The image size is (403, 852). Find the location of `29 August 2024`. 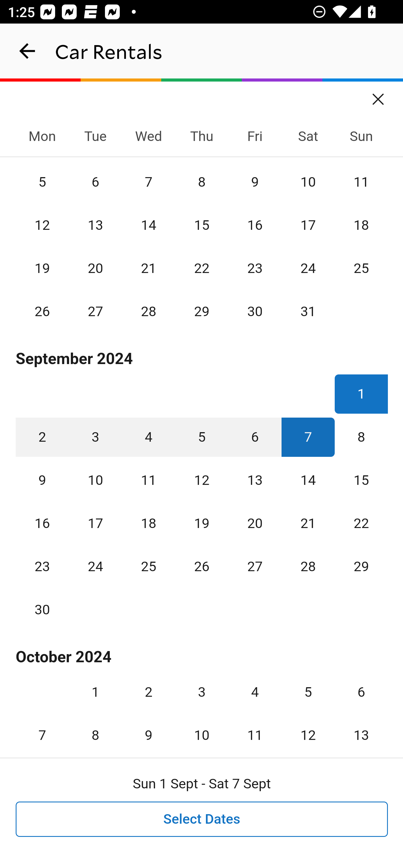

29 August 2024 is located at coordinates (202, 311).